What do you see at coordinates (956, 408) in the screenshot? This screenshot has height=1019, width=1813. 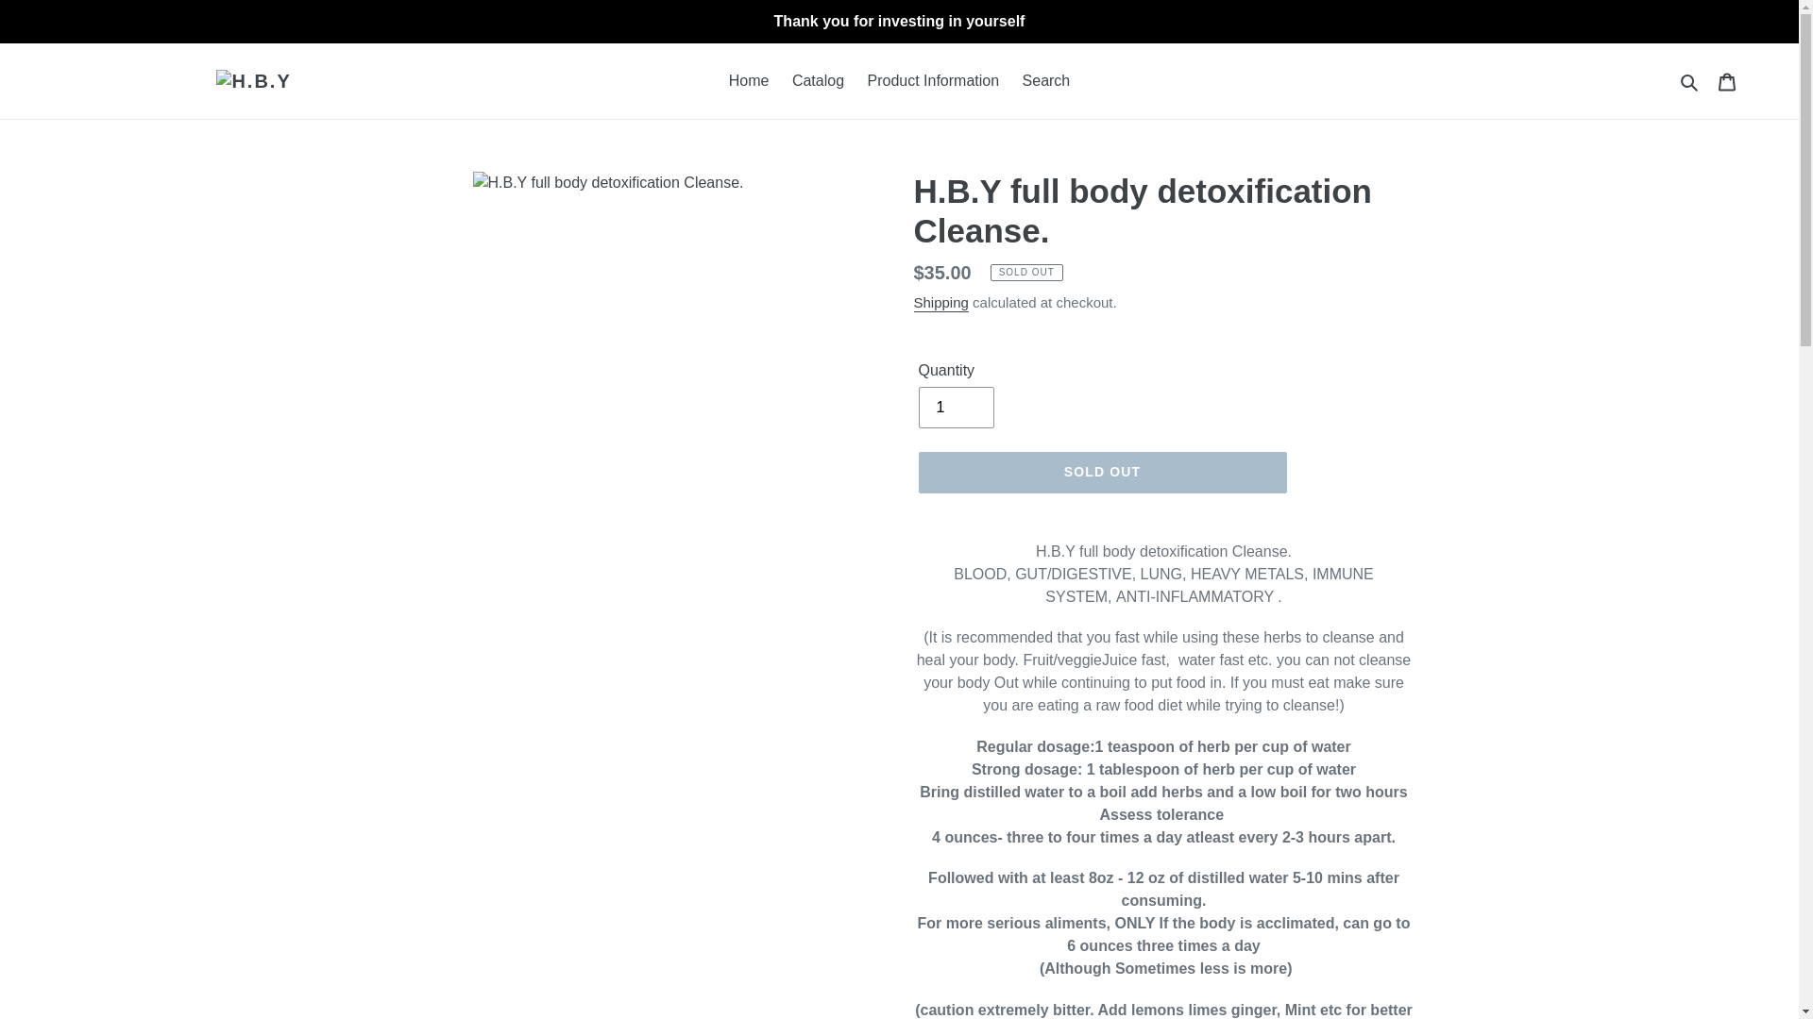 I see `1` at bounding box center [956, 408].